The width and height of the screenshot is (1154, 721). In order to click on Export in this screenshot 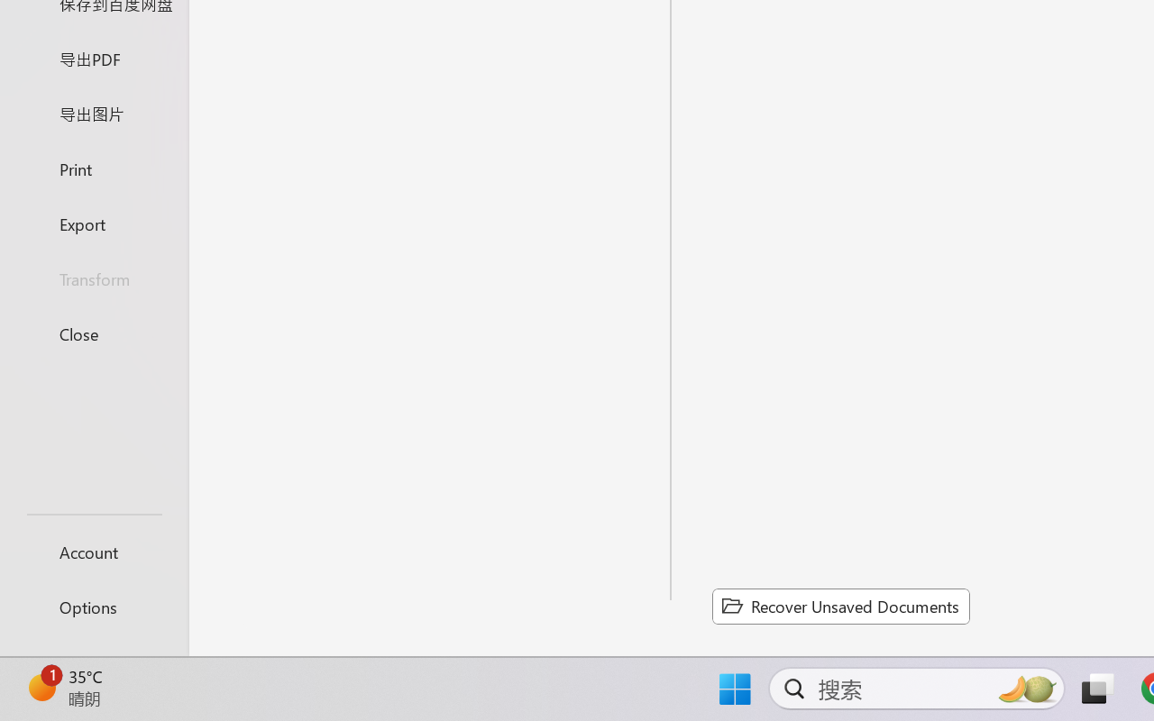, I will do `click(94, 224)`.